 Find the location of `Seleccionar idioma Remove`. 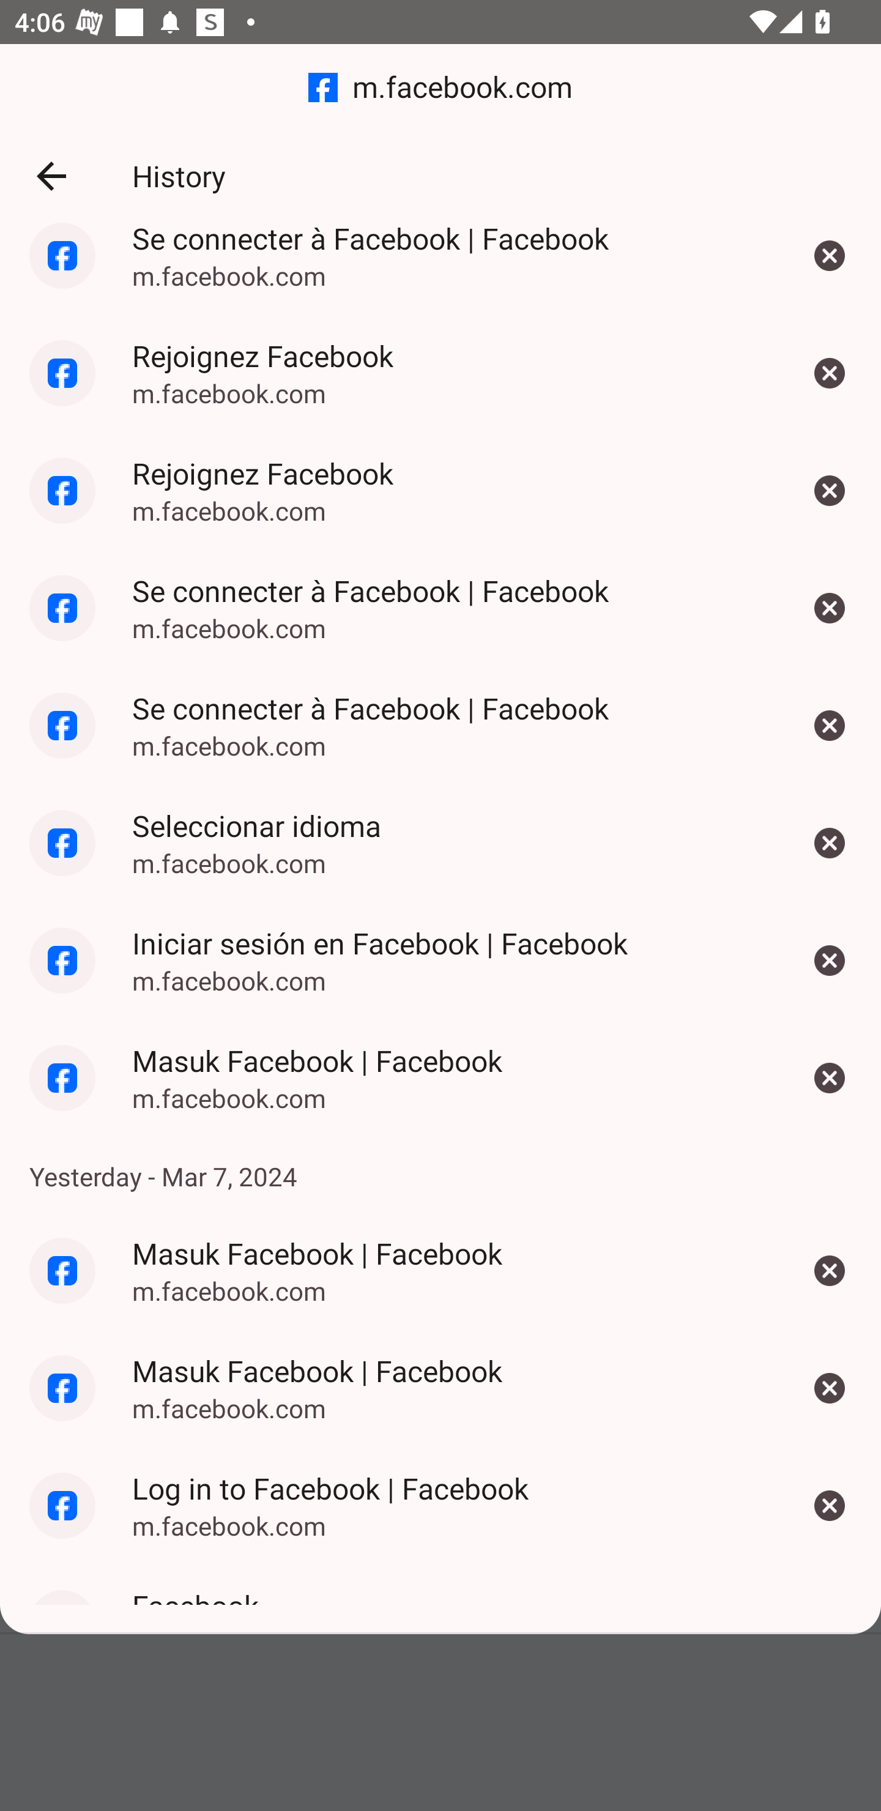

Seleccionar idioma Remove is located at coordinates (830, 843).